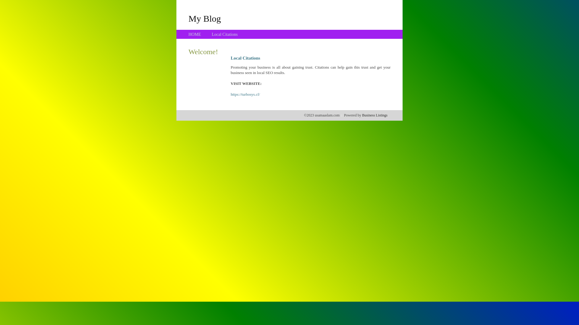 Image resolution: width=579 pixels, height=325 pixels. Describe the element at coordinates (195, 34) in the screenshot. I see `HOME` at that location.